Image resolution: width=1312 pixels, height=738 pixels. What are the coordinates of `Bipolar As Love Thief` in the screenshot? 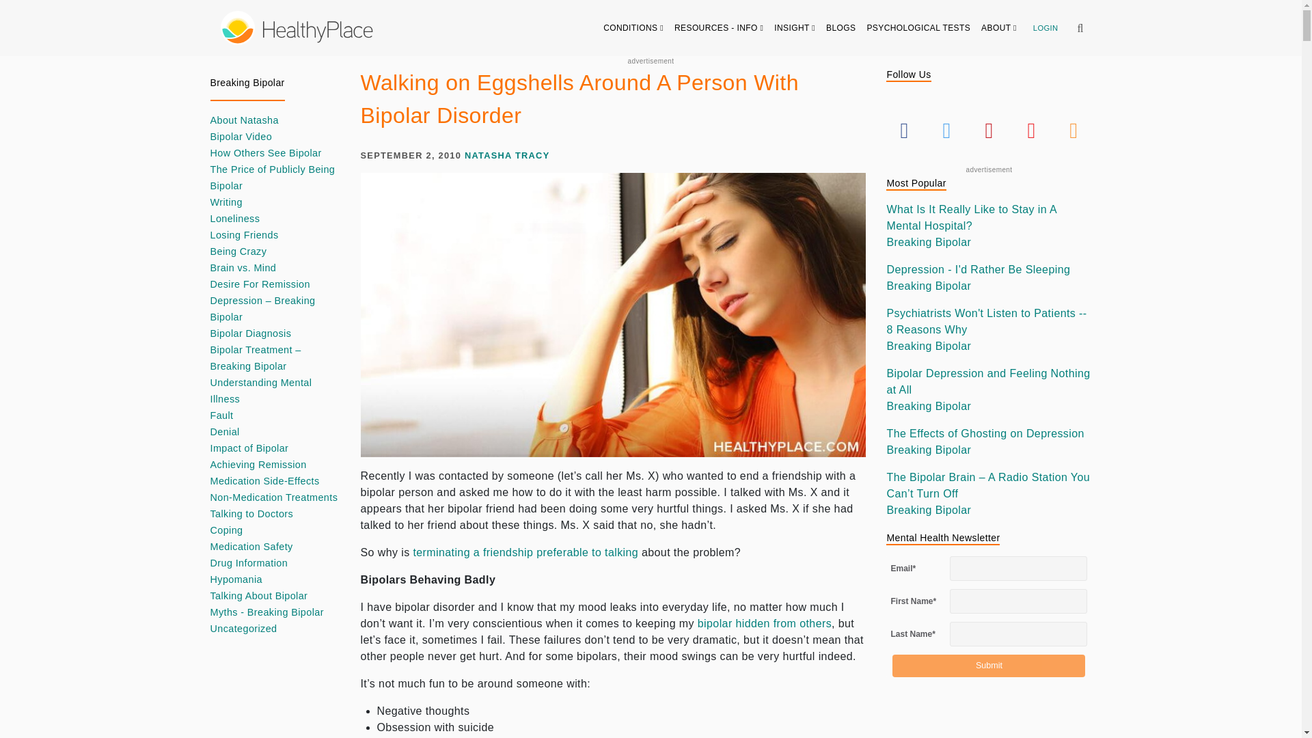 It's located at (525, 552).